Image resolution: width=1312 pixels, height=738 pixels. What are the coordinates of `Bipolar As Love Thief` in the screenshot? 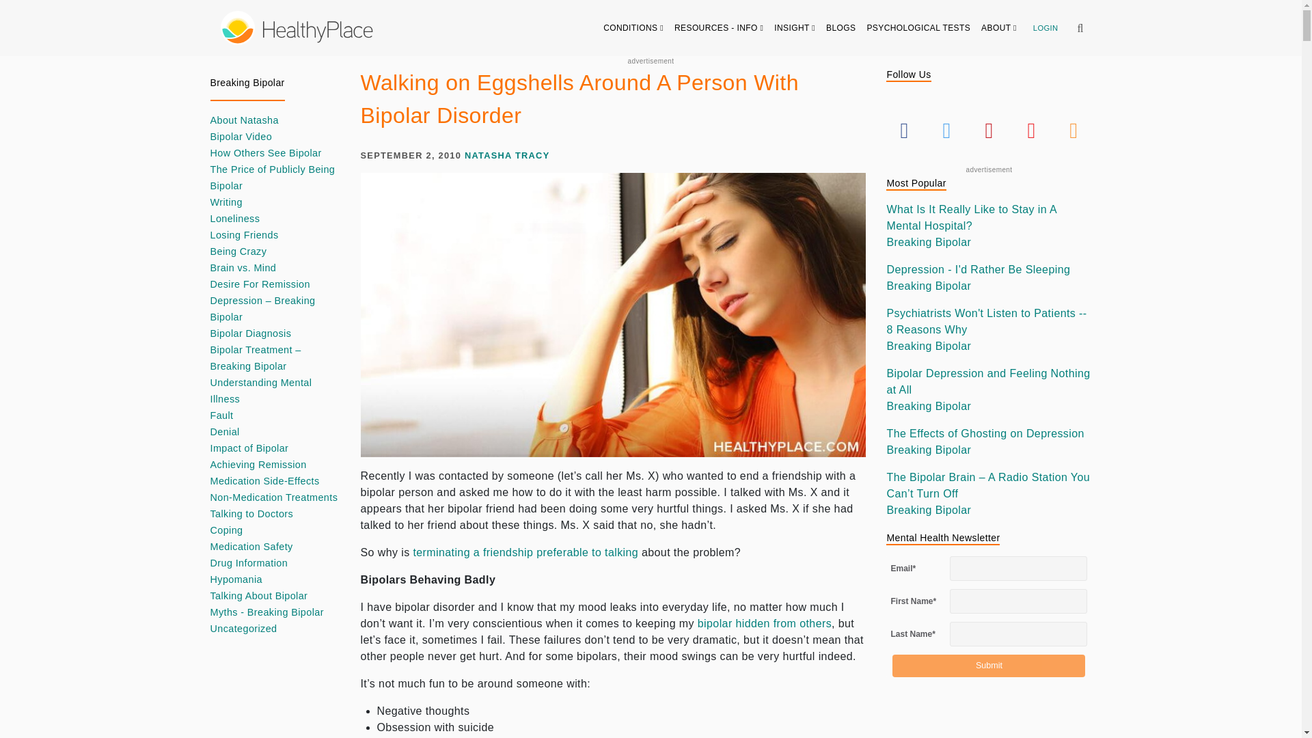 It's located at (525, 552).